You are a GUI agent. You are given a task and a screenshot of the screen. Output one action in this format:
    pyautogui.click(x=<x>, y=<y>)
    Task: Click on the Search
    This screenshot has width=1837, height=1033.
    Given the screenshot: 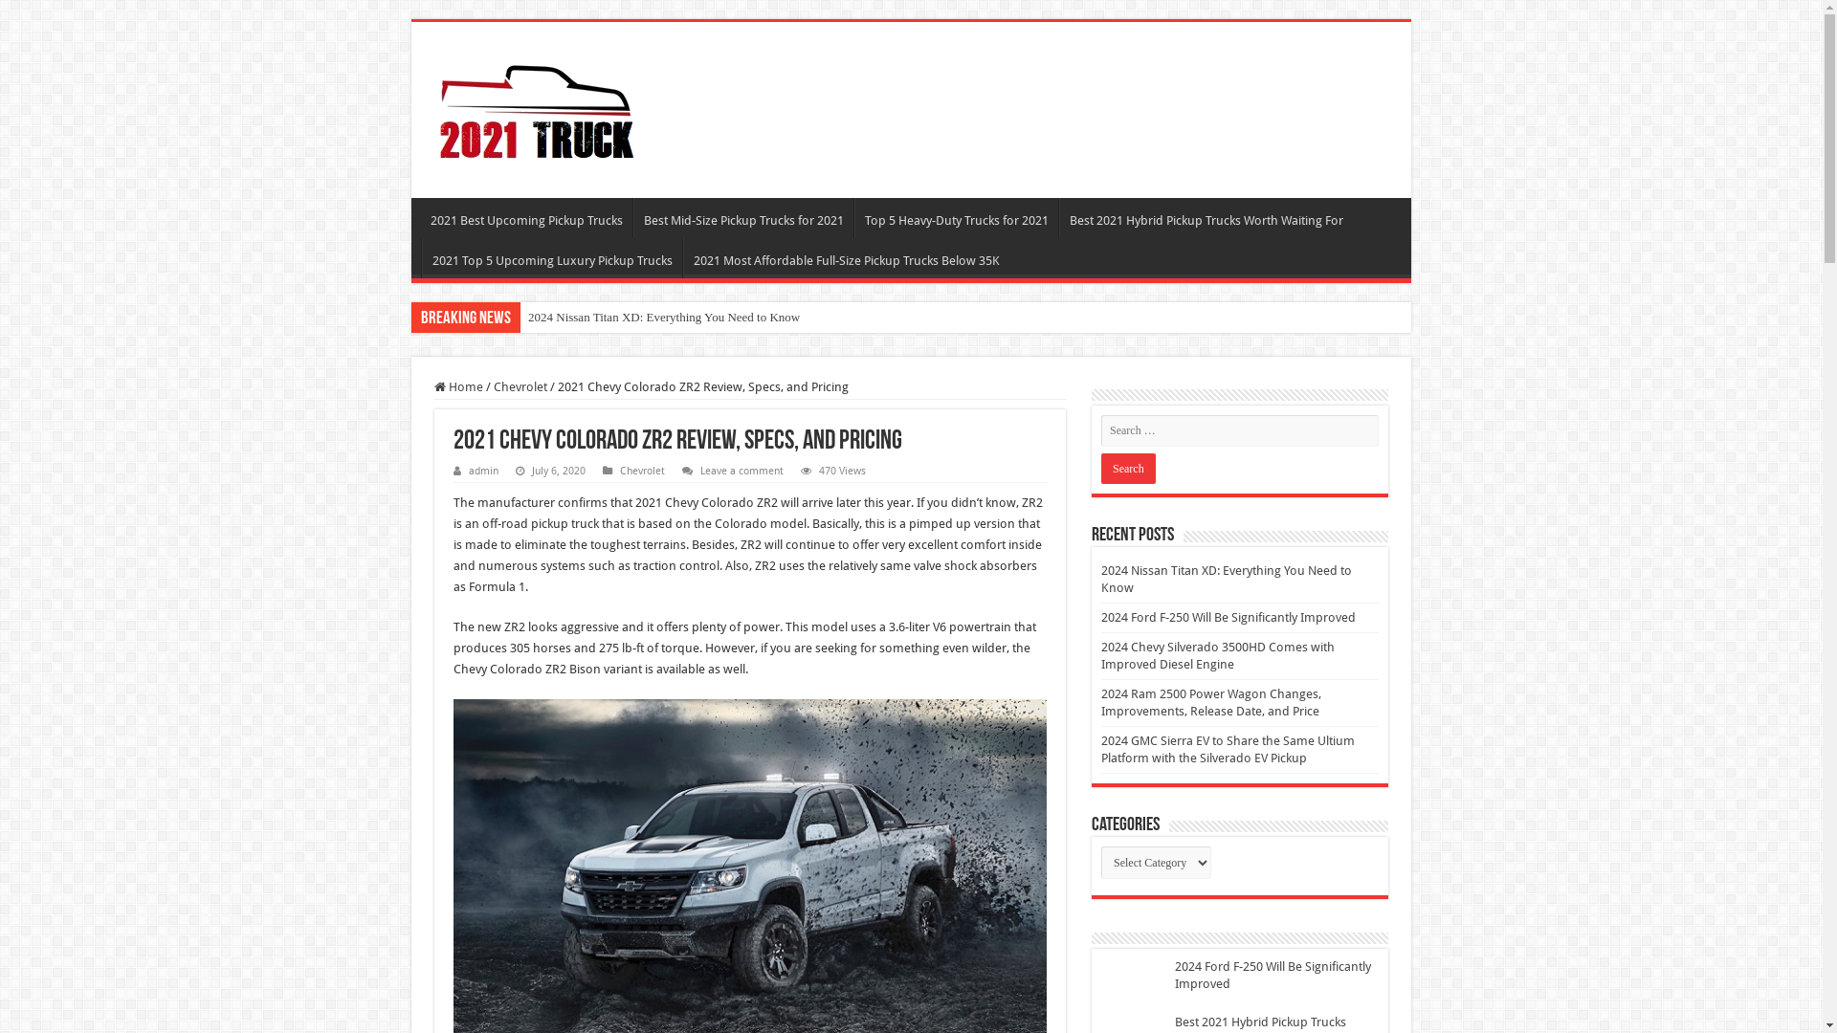 What is the action you would take?
    pyautogui.click(x=1129, y=469)
    